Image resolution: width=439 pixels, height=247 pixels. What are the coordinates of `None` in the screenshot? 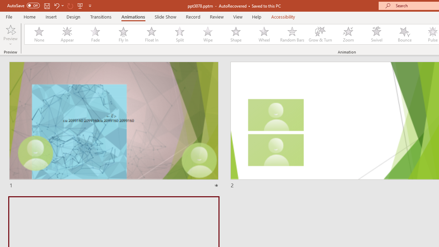 It's located at (39, 34).